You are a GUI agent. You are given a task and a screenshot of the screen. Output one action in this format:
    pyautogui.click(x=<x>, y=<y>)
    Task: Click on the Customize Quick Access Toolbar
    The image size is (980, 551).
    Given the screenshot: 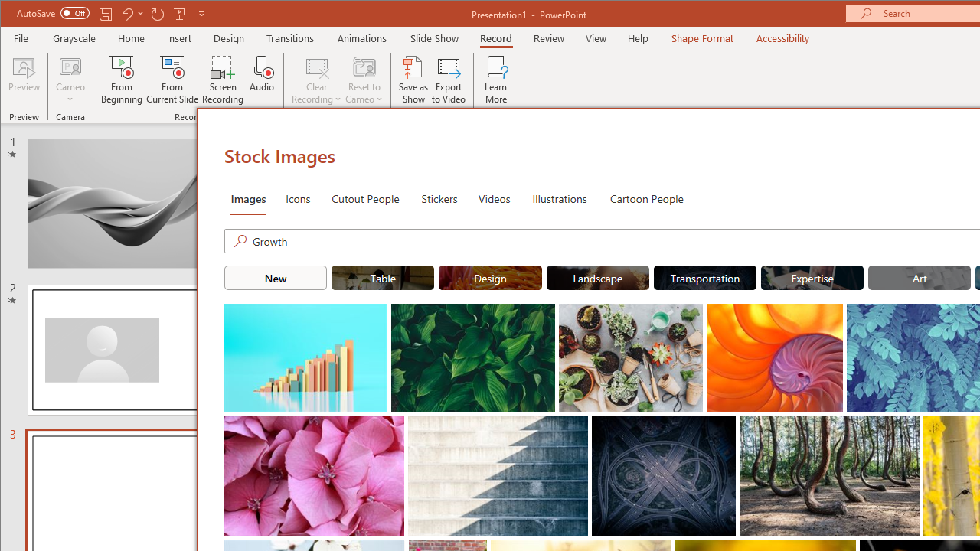 What is the action you would take?
    pyautogui.click(x=201, y=14)
    